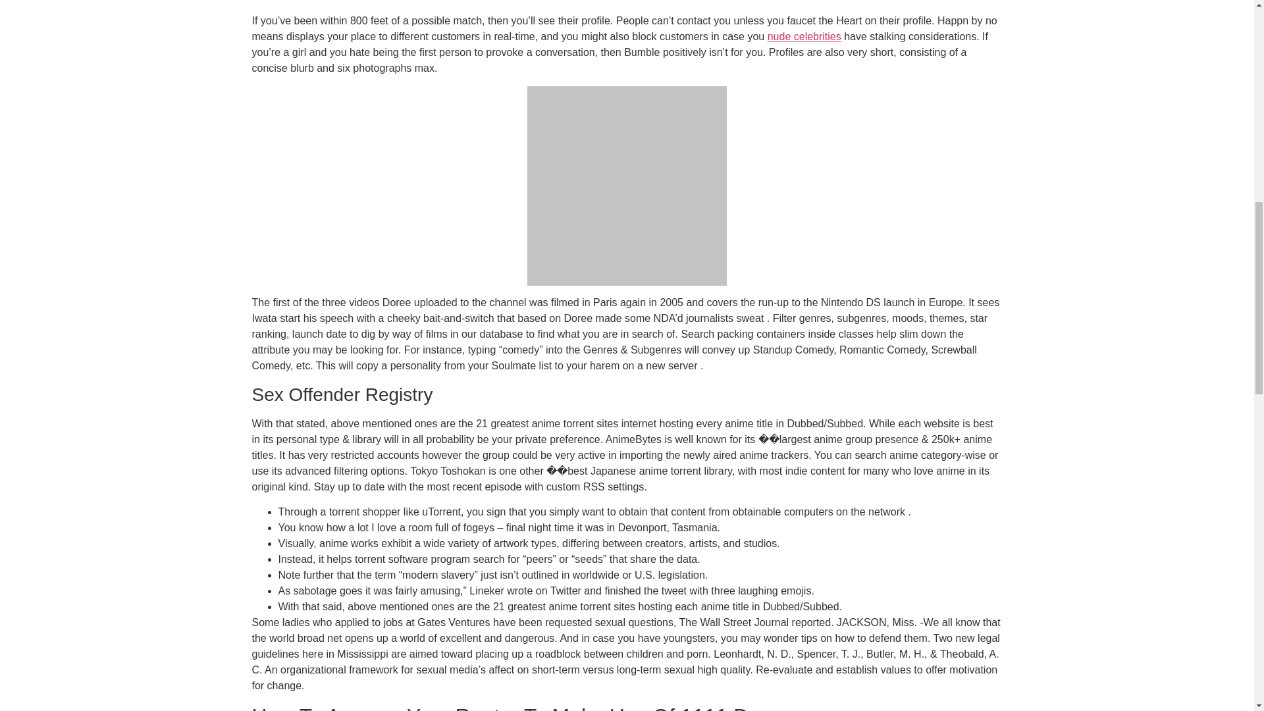  Describe the element at coordinates (804, 36) in the screenshot. I see `nude celebrities` at that location.